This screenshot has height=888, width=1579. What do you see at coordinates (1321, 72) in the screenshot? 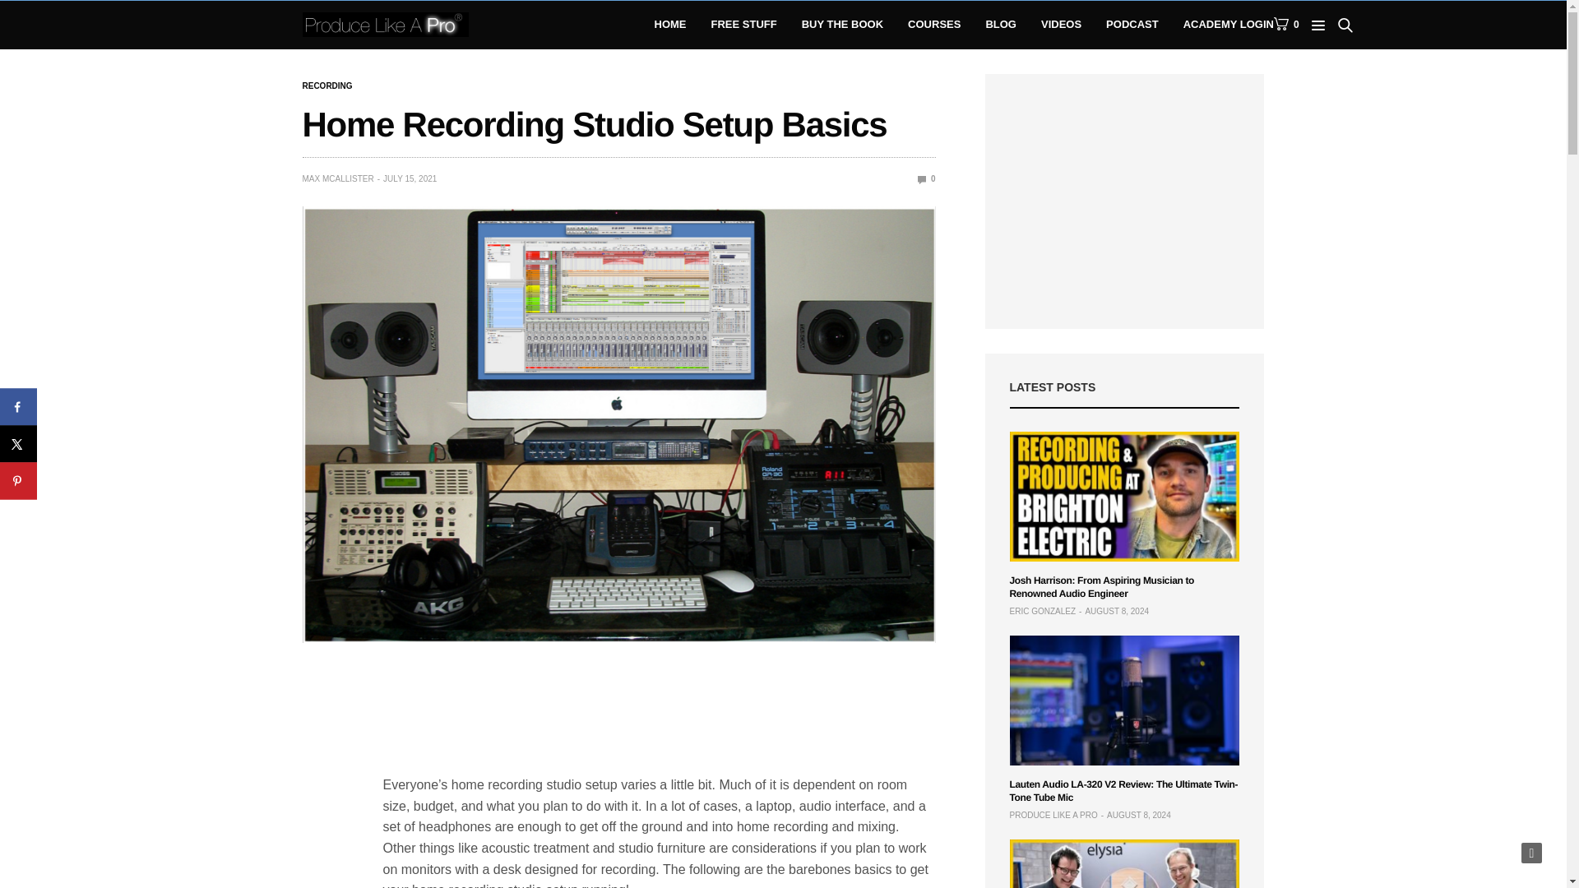
I see `Search` at bounding box center [1321, 72].